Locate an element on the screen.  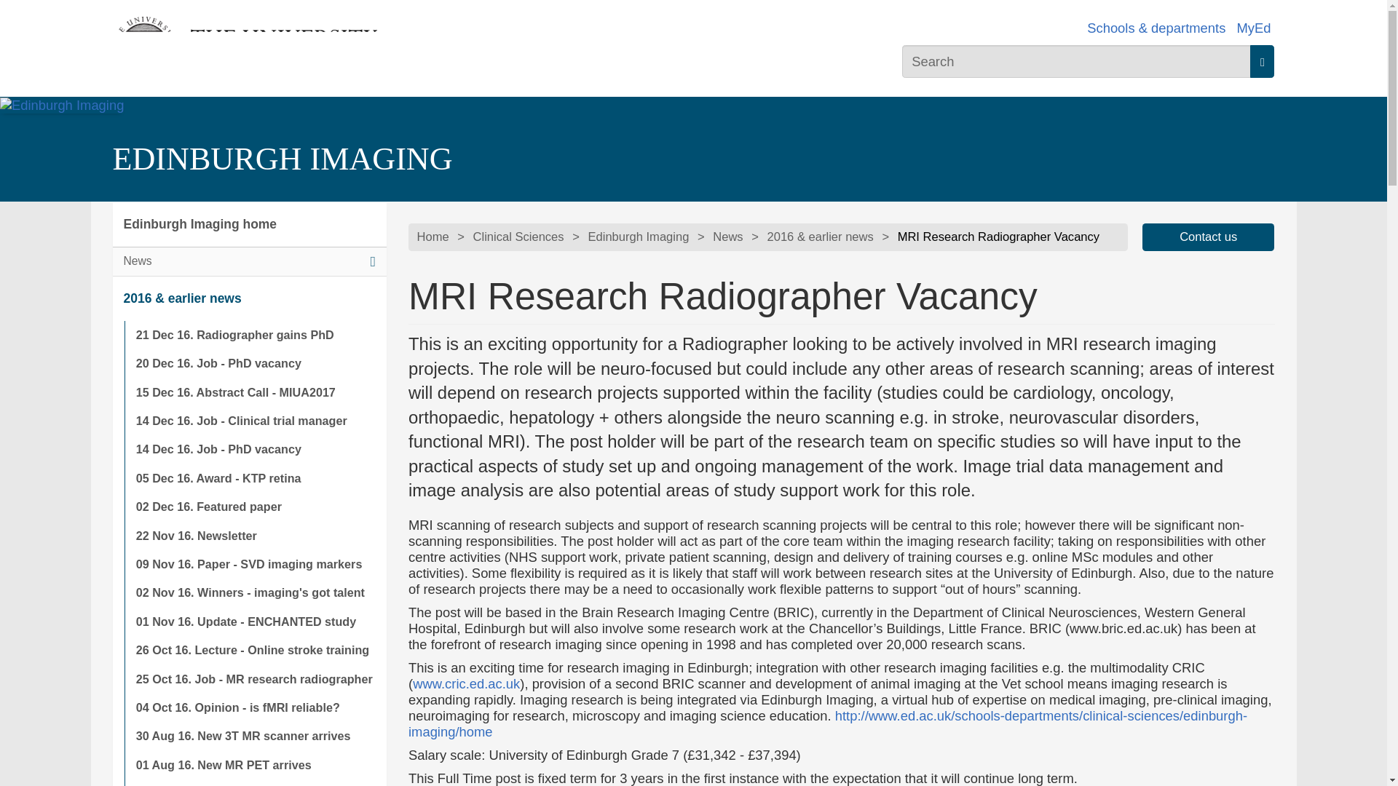
20 Dec 16. Job - PhD vacancy is located at coordinates (255, 363).